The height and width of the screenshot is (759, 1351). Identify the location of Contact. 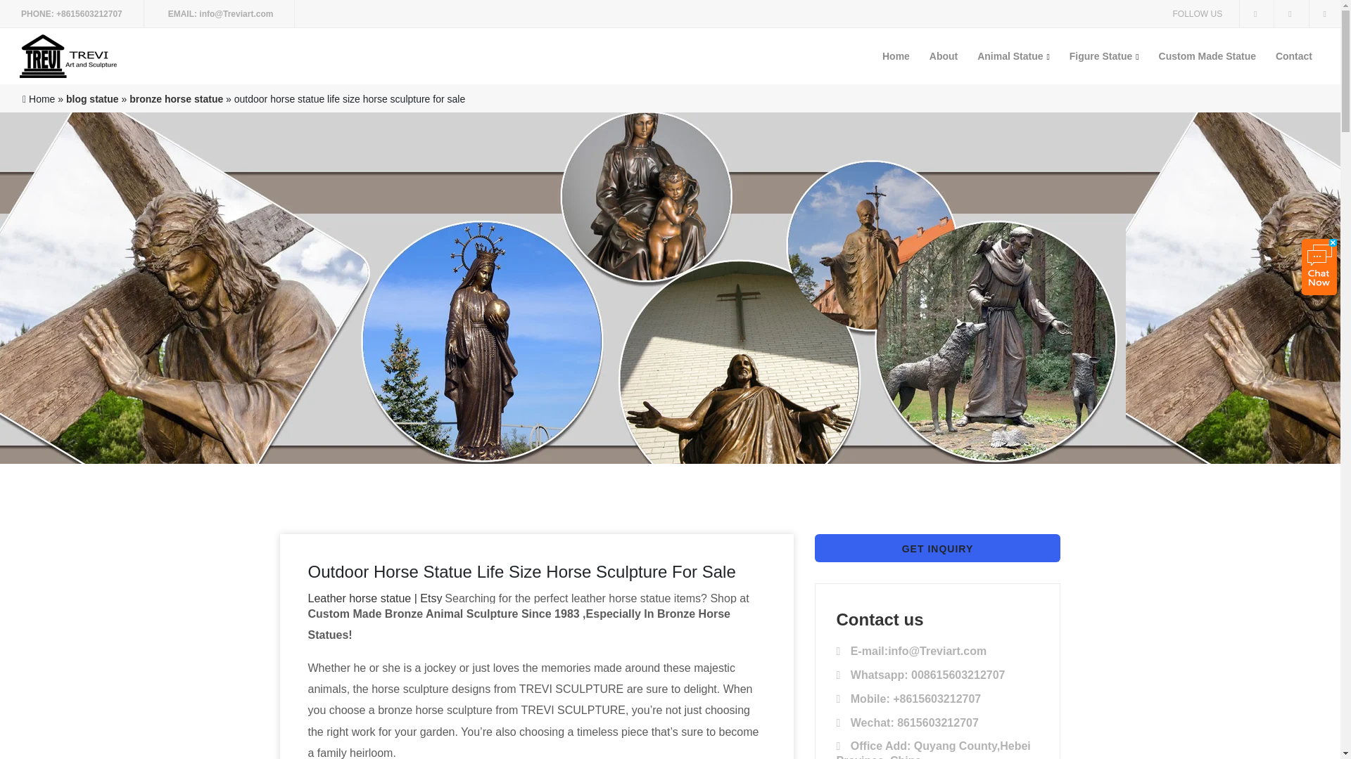
(1293, 56).